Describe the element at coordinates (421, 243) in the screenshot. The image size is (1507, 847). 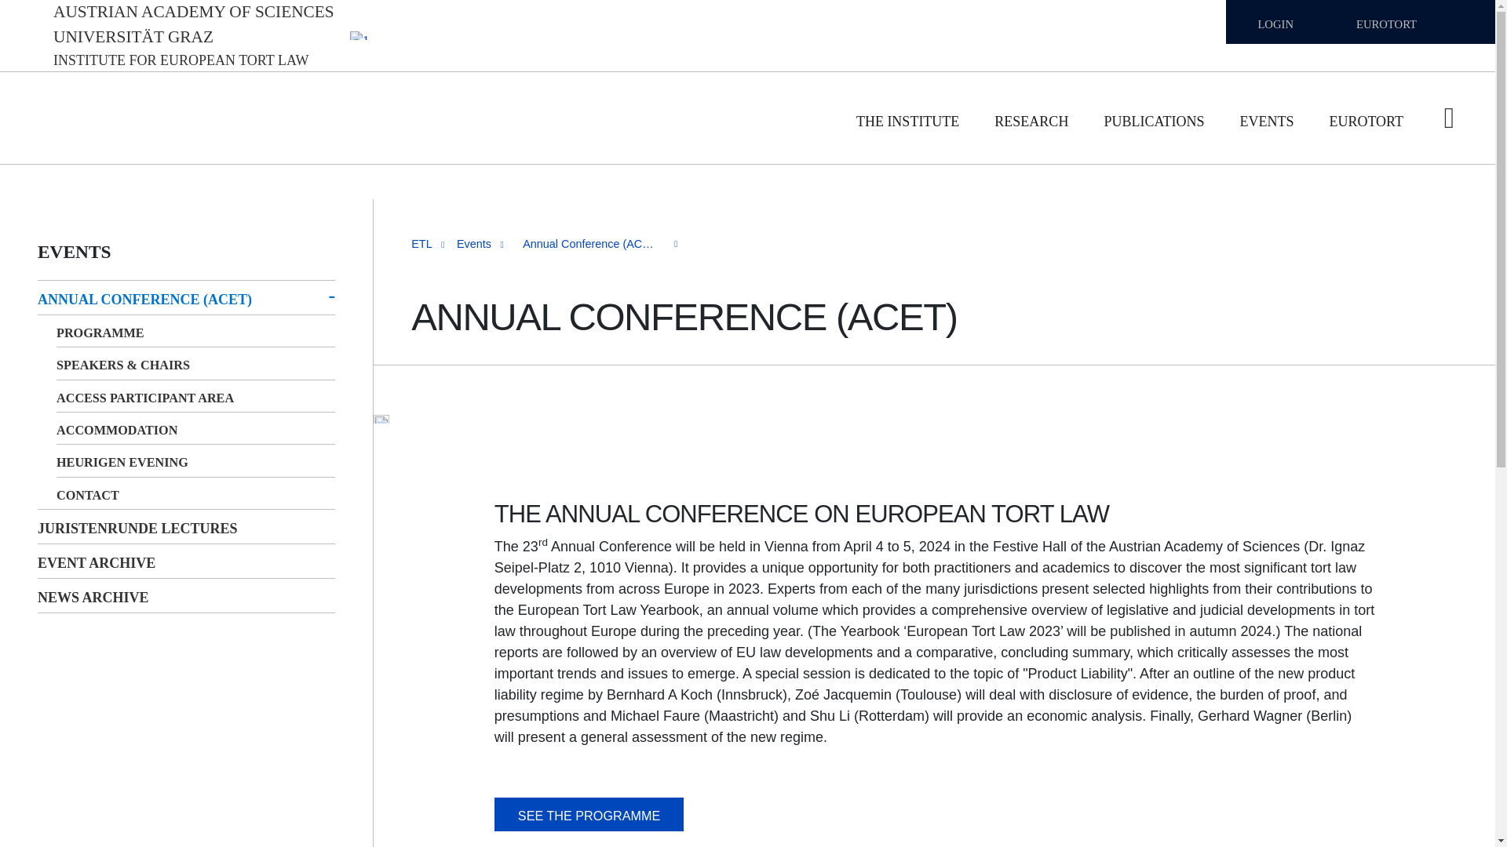
I see `ETL` at that location.